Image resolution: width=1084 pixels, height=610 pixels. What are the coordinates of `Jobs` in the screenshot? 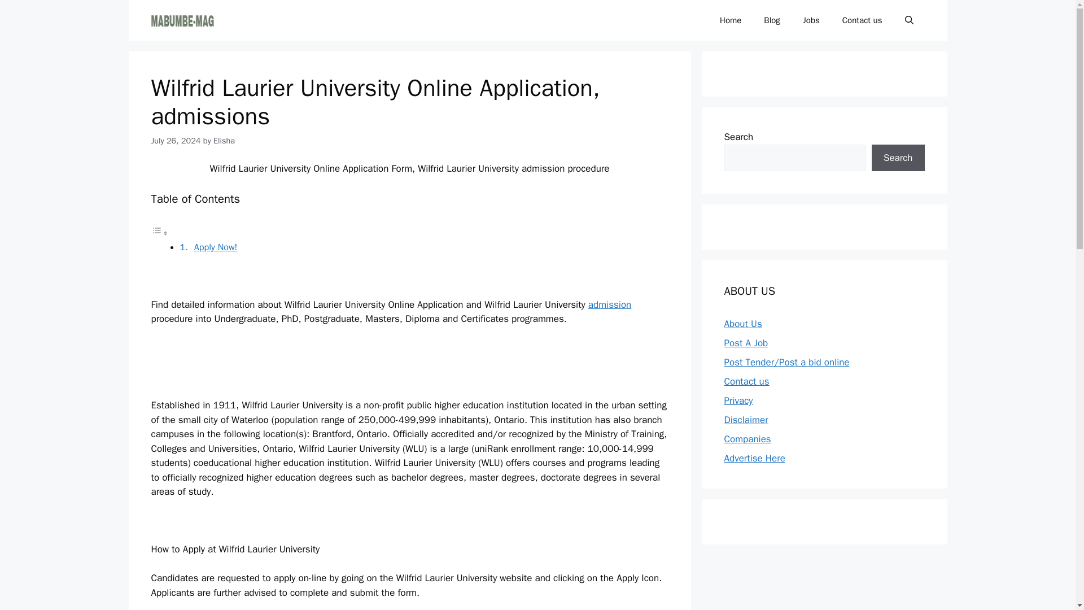 It's located at (811, 20).